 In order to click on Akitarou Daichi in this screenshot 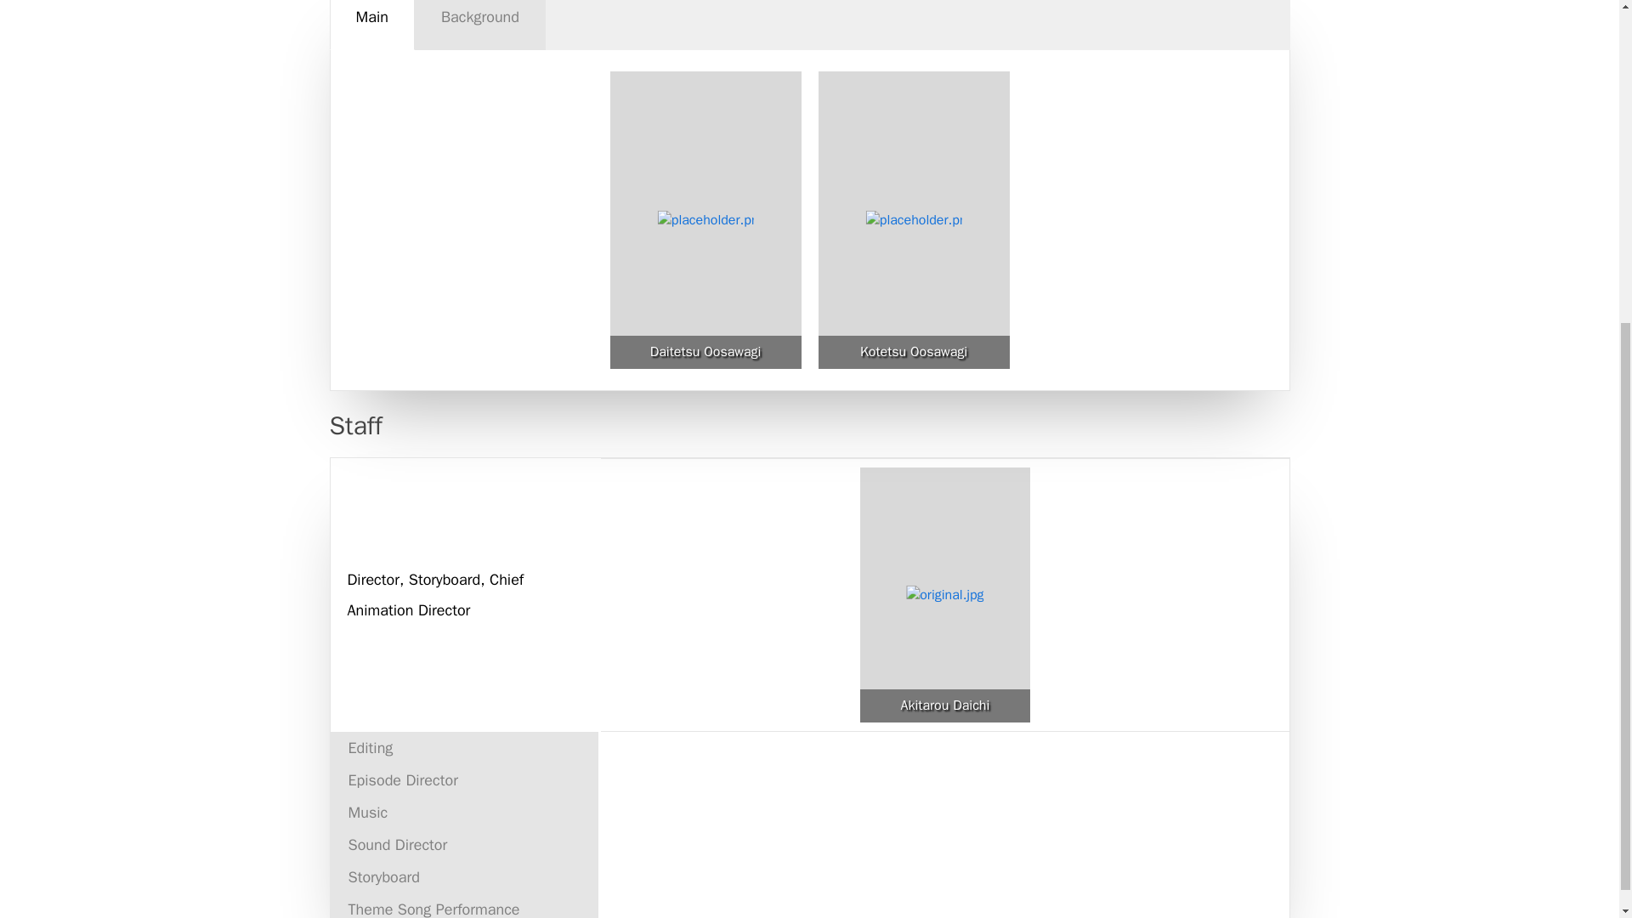, I will do `click(944, 705)`.